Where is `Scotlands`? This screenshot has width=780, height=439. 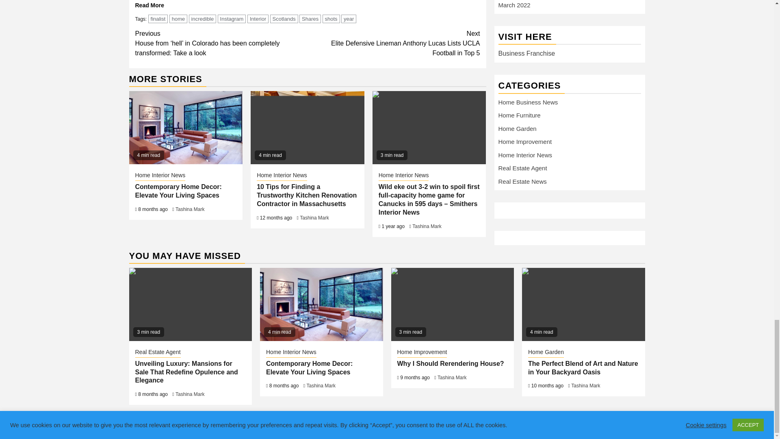 Scotlands is located at coordinates (284, 19).